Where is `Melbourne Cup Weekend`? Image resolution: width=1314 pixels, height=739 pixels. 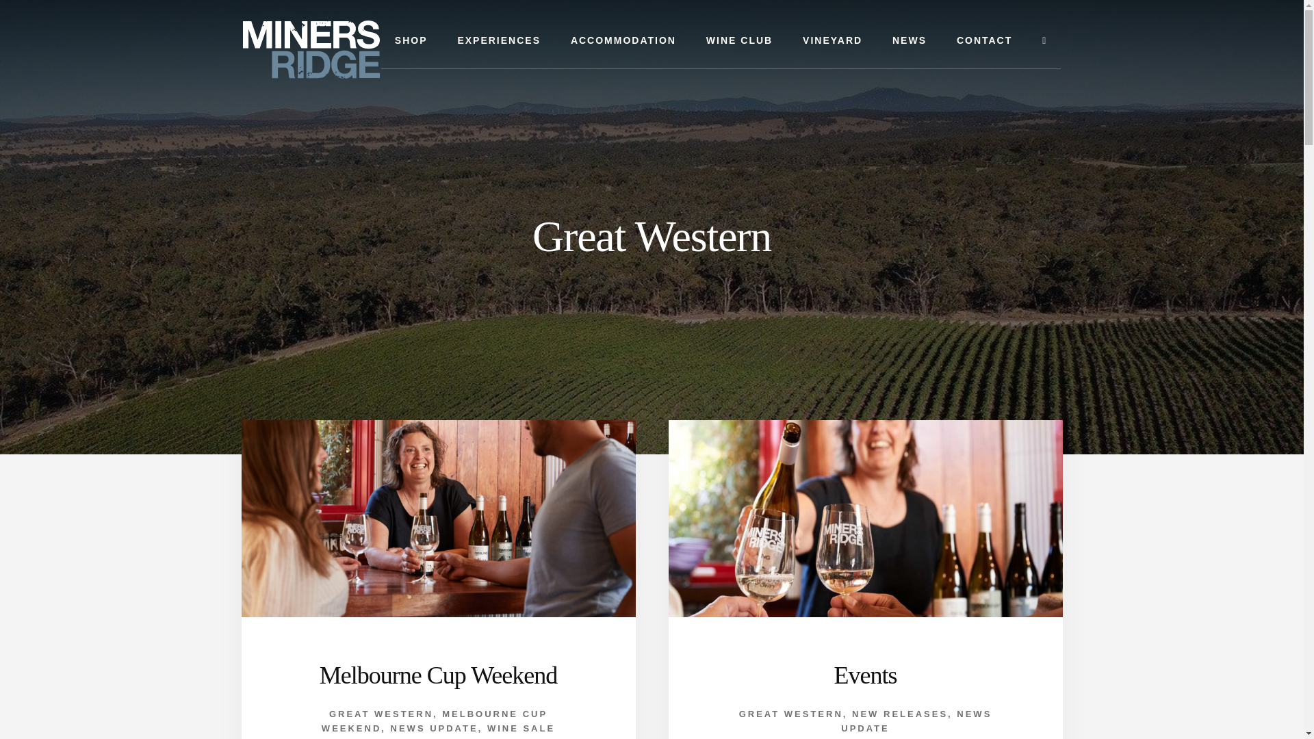
Melbourne Cup Weekend is located at coordinates (438, 675).